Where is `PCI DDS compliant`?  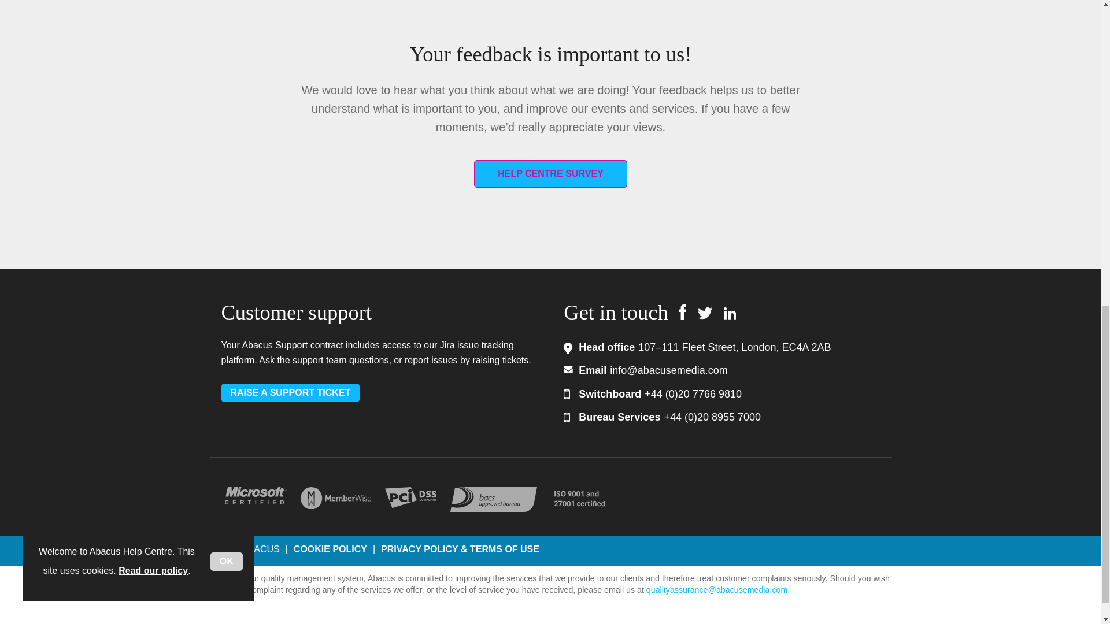 PCI DDS compliant is located at coordinates (410, 497).